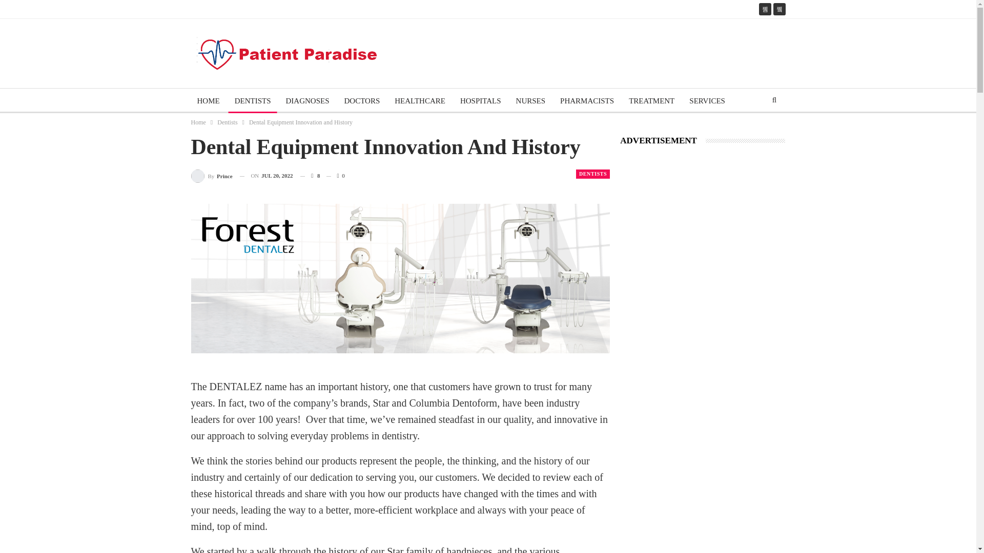  What do you see at coordinates (208, 100) in the screenshot?
I see `HOME` at bounding box center [208, 100].